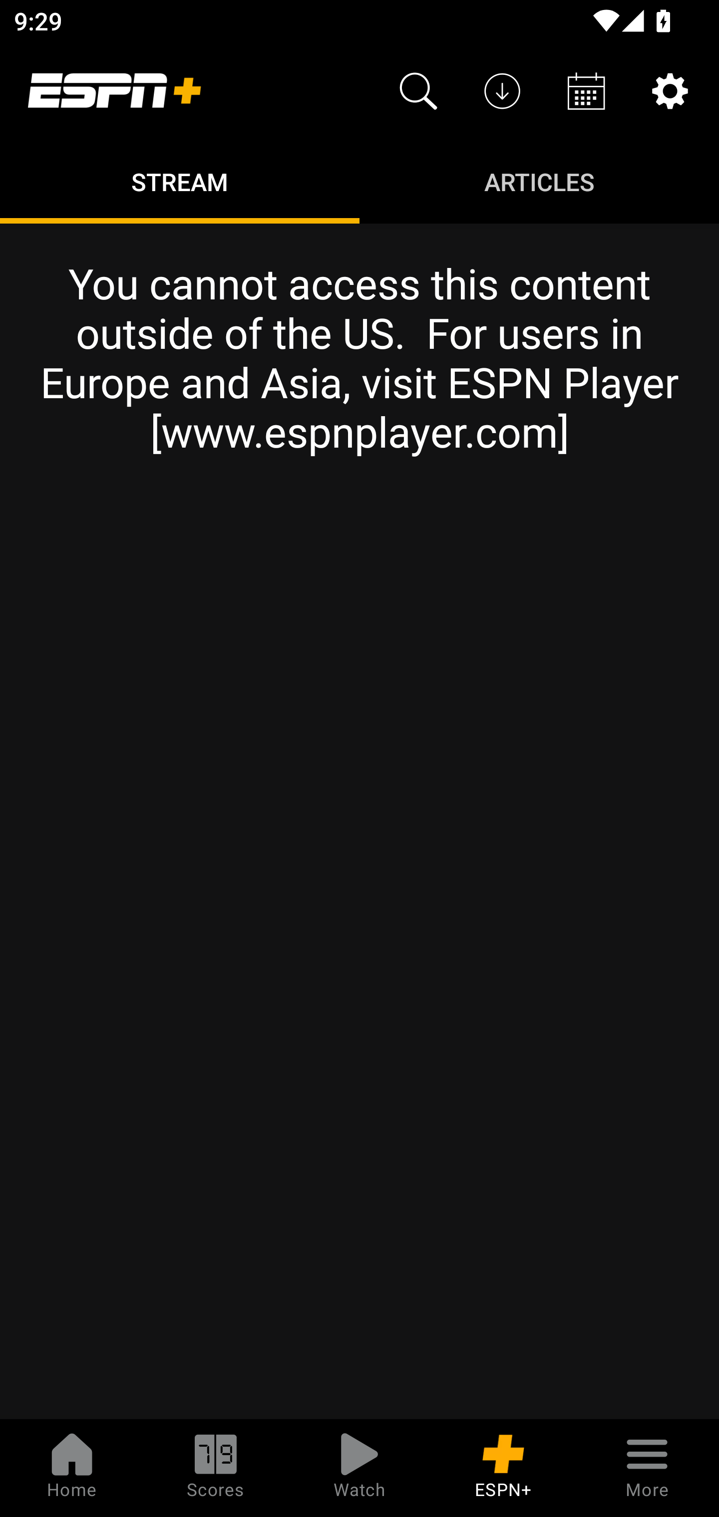 The image size is (719, 1517). I want to click on Watch, so click(359, 1468).